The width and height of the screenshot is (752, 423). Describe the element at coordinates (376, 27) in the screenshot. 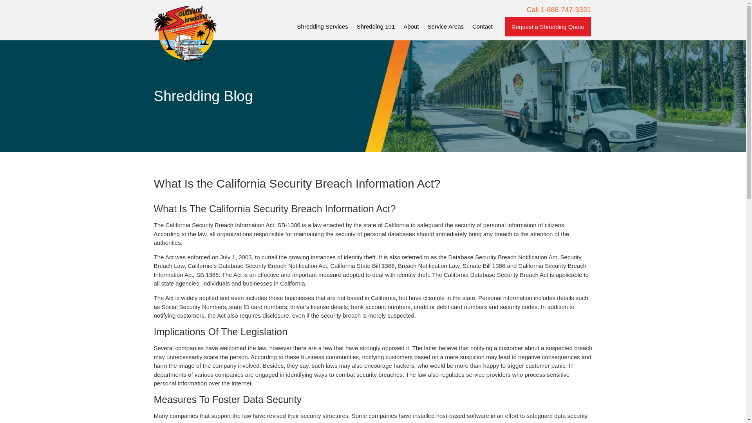

I see `Shredding 101` at that location.